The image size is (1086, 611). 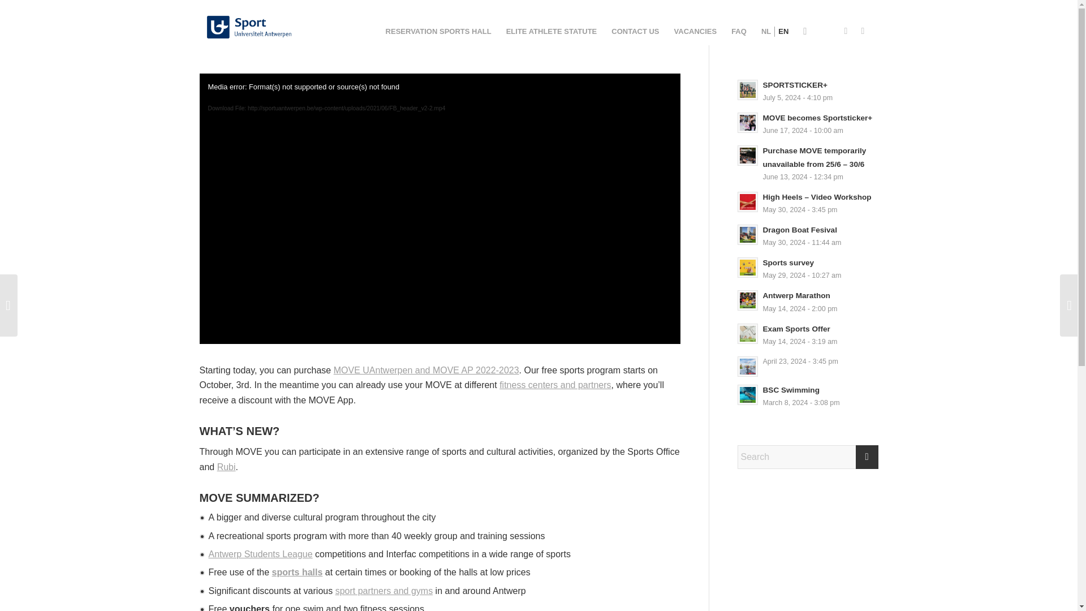 What do you see at coordinates (260, 554) in the screenshot?
I see `Antwerp Students League` at bounding box center [260, 554].